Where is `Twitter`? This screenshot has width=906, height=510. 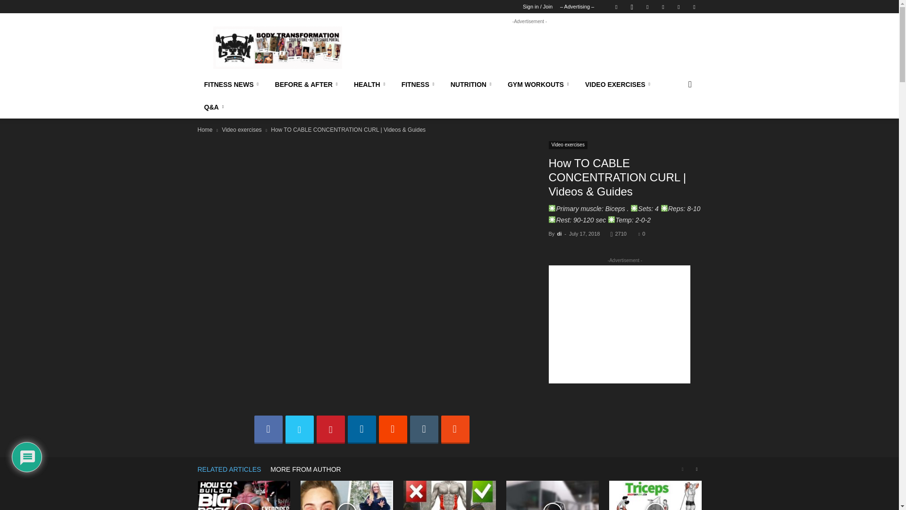
Twitter is located at coordinates (694, 7).